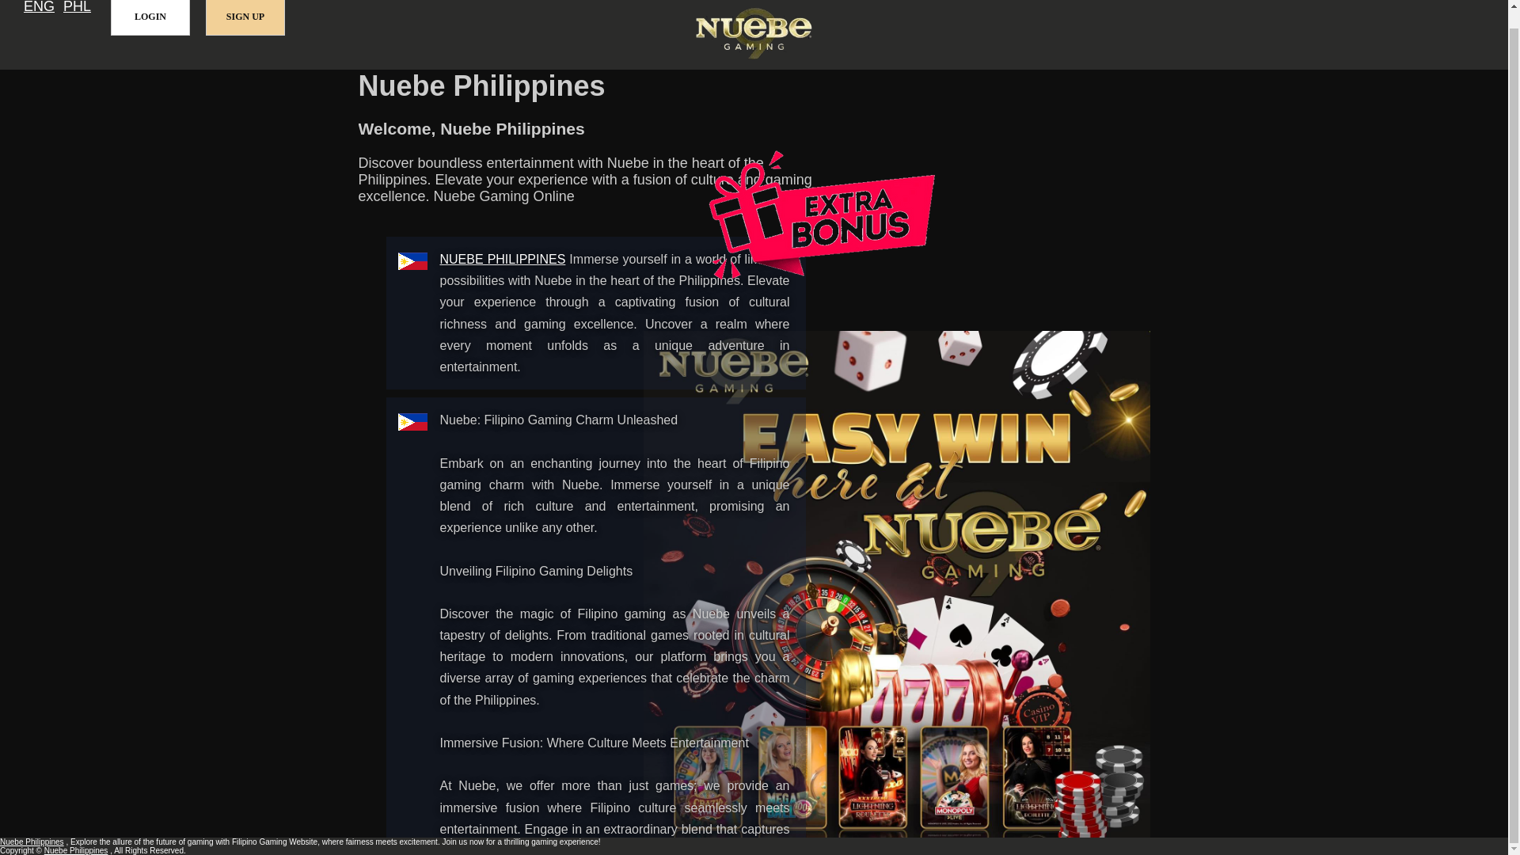 The width and height of the screenshot is (1520, 855). What do you see at coordinates (78, 8) in the screenshot?
I see `Filipino` at bounding box center [78, 8].